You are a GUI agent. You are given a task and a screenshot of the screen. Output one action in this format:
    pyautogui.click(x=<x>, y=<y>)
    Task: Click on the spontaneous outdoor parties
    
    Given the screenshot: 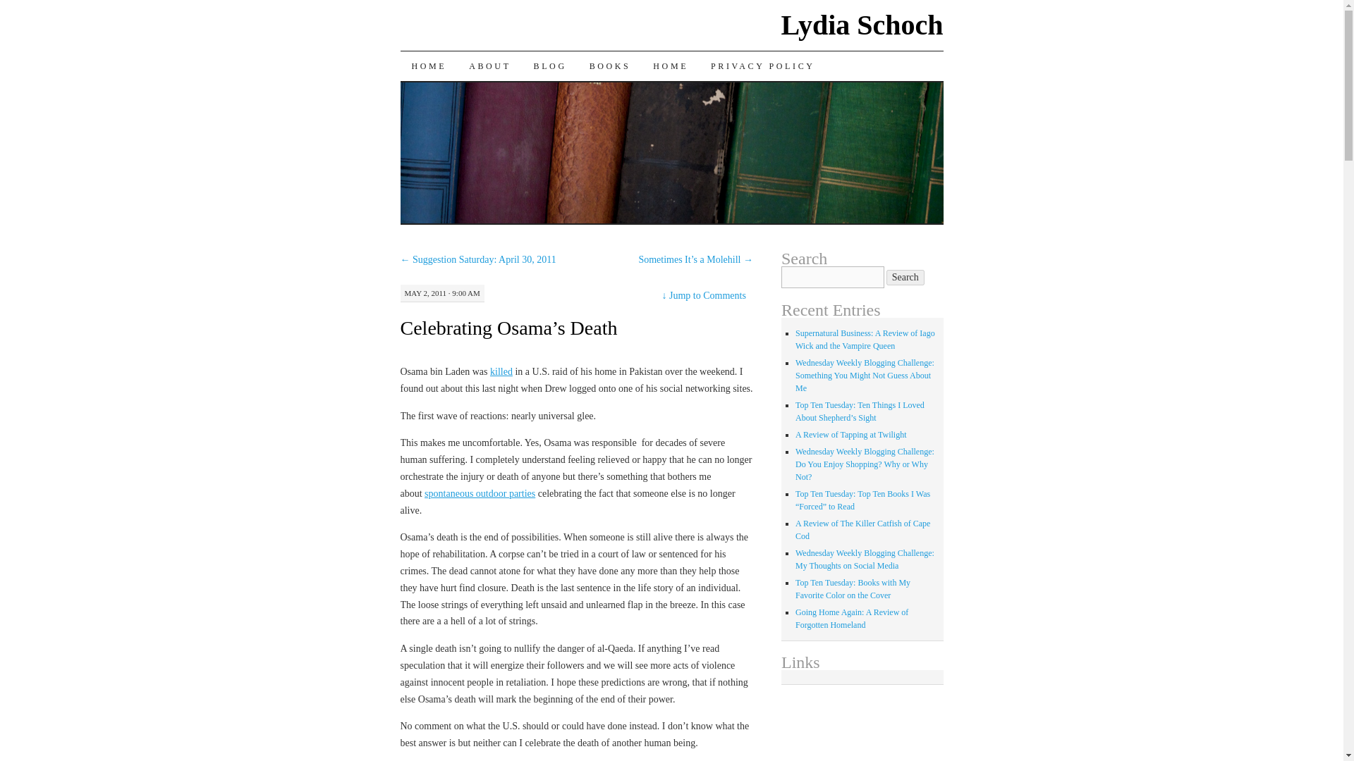 What is the action you would take?
    pyautogui.click(x=480, y=493)
    